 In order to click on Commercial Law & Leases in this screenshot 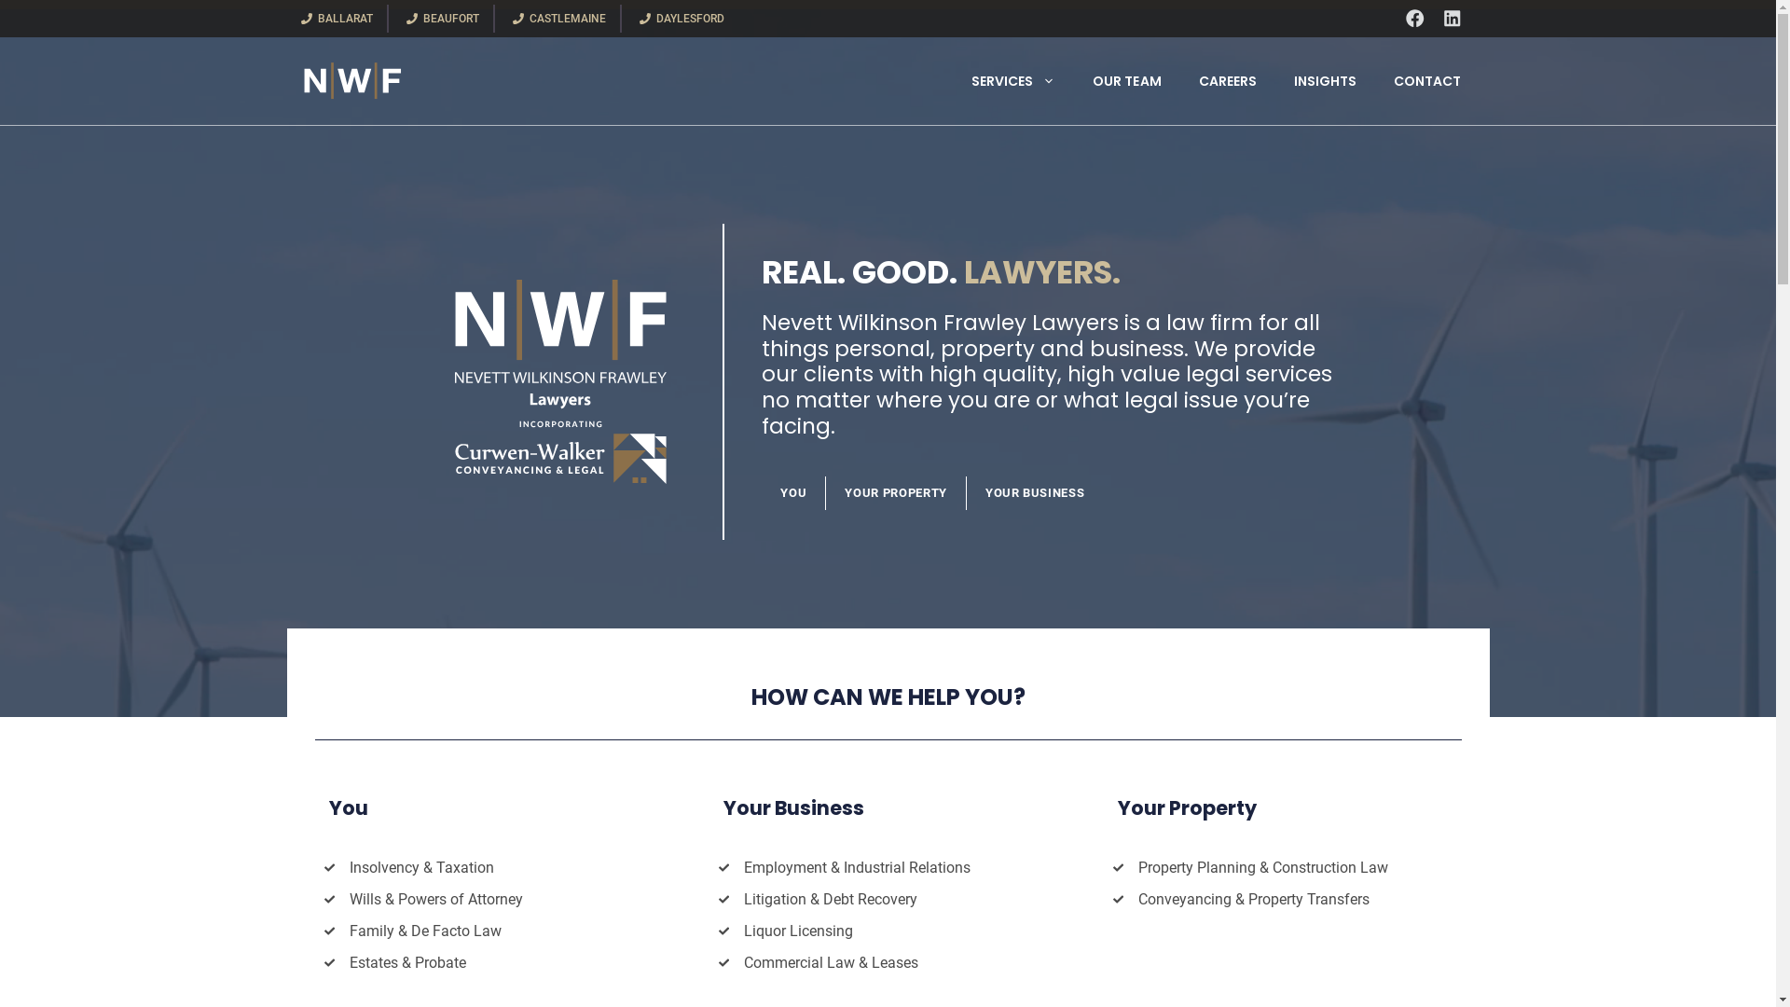, I will do `click(832, 962)`.